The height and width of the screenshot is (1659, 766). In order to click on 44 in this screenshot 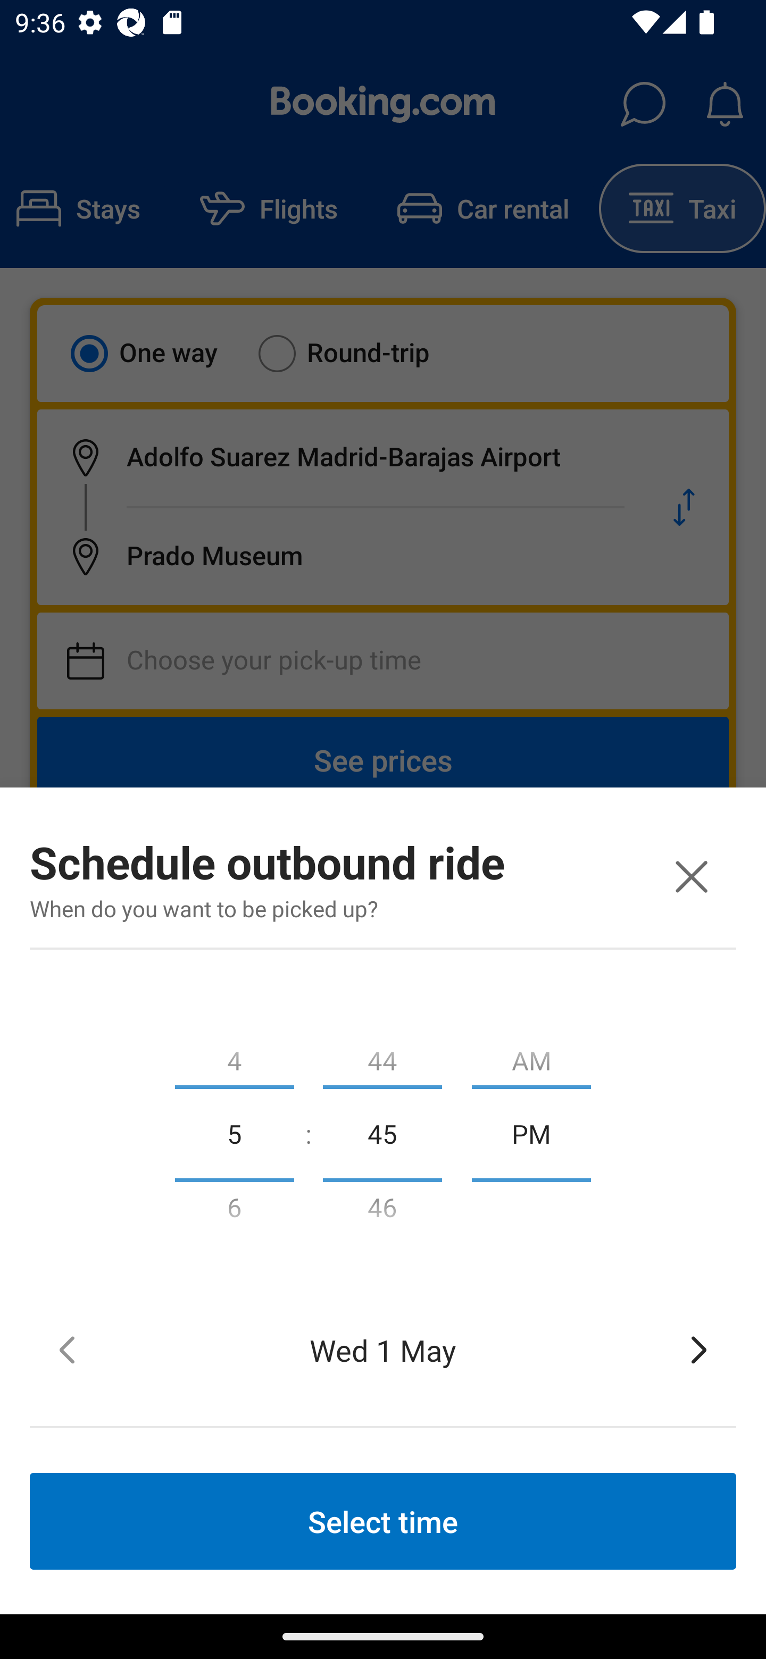, I will do `click(382, 1056)`.